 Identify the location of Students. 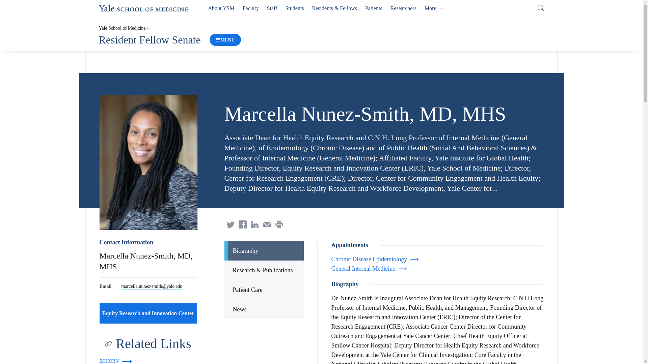
(294, 8).